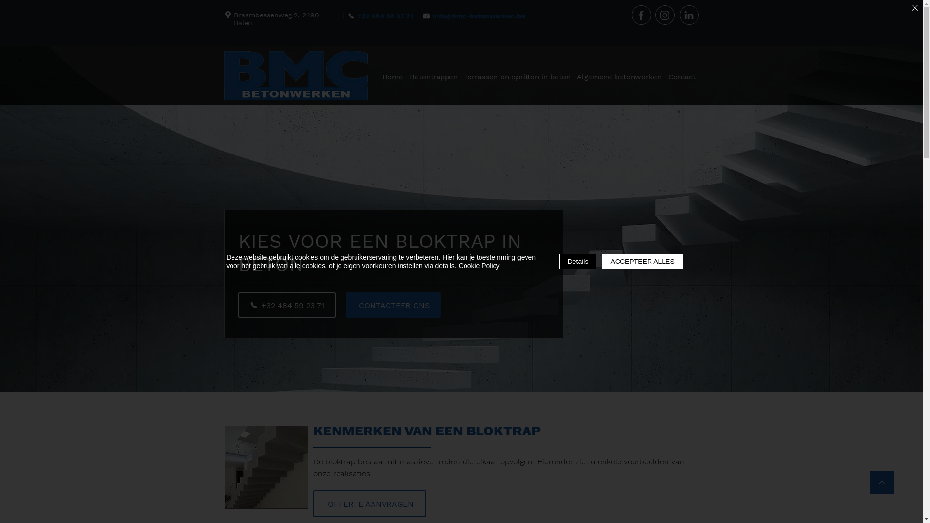 The image size is (930, 523). What do you see at coordinates (682, 77) in the screenshot?
I see `Contact` at bounding box center [682, 77].